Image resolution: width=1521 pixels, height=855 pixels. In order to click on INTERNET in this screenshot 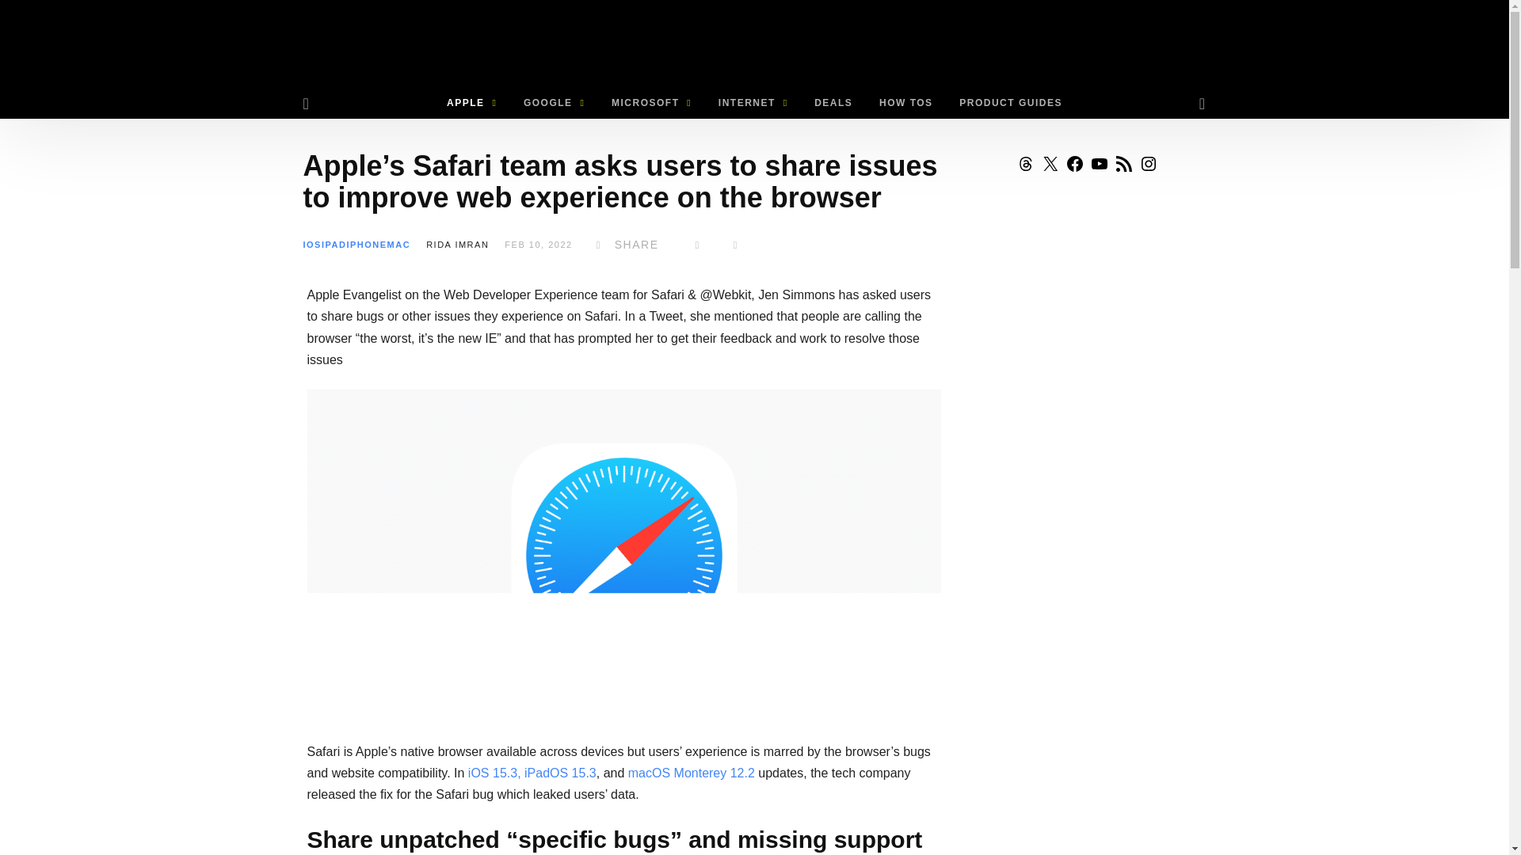, I will do `click(753, 103)`.